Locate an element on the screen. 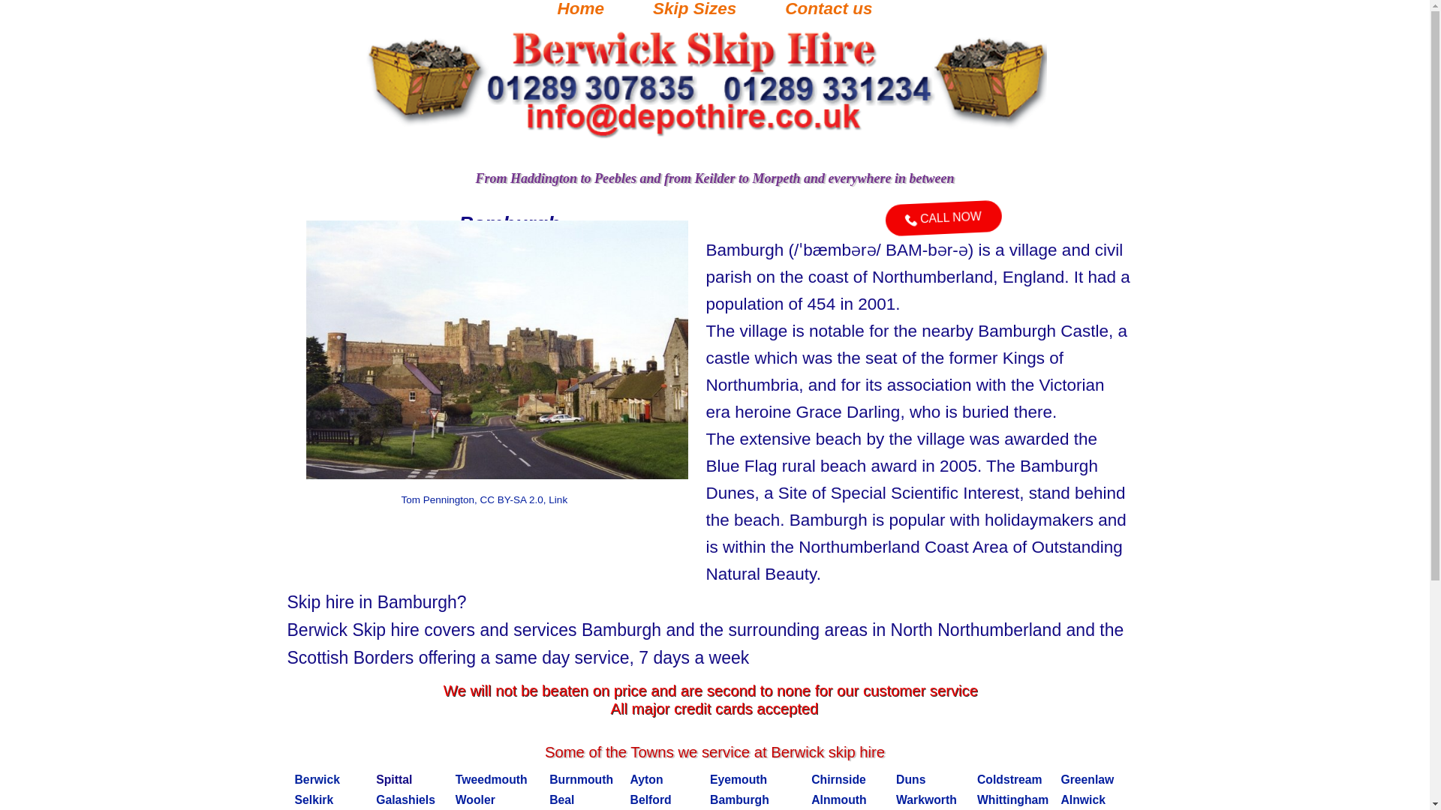 This screenshot has width=1441, height=810. Whittingham is located at coordinates (1012, 799).